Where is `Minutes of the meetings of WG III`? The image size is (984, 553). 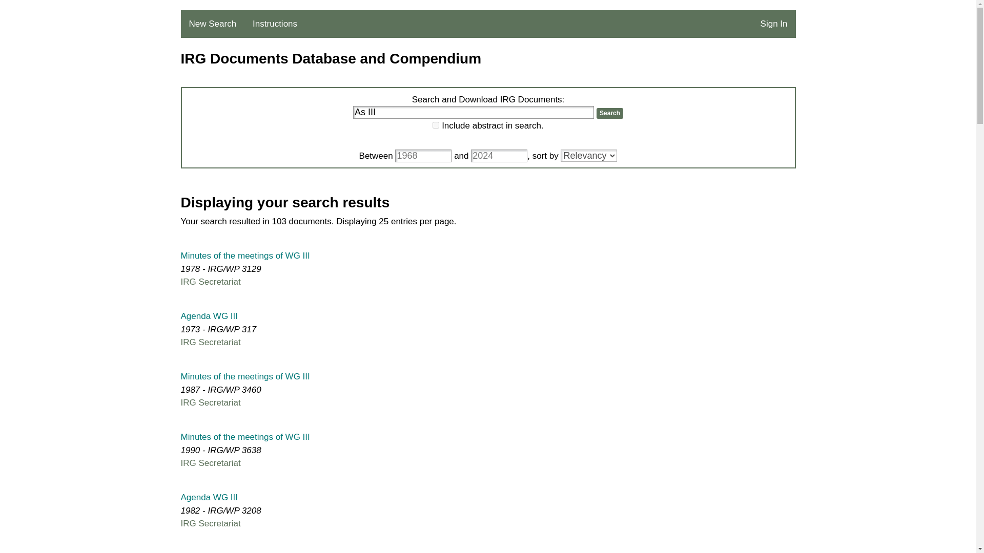
Minutes of the meetings of WG III is located at coordinates (245, 376).